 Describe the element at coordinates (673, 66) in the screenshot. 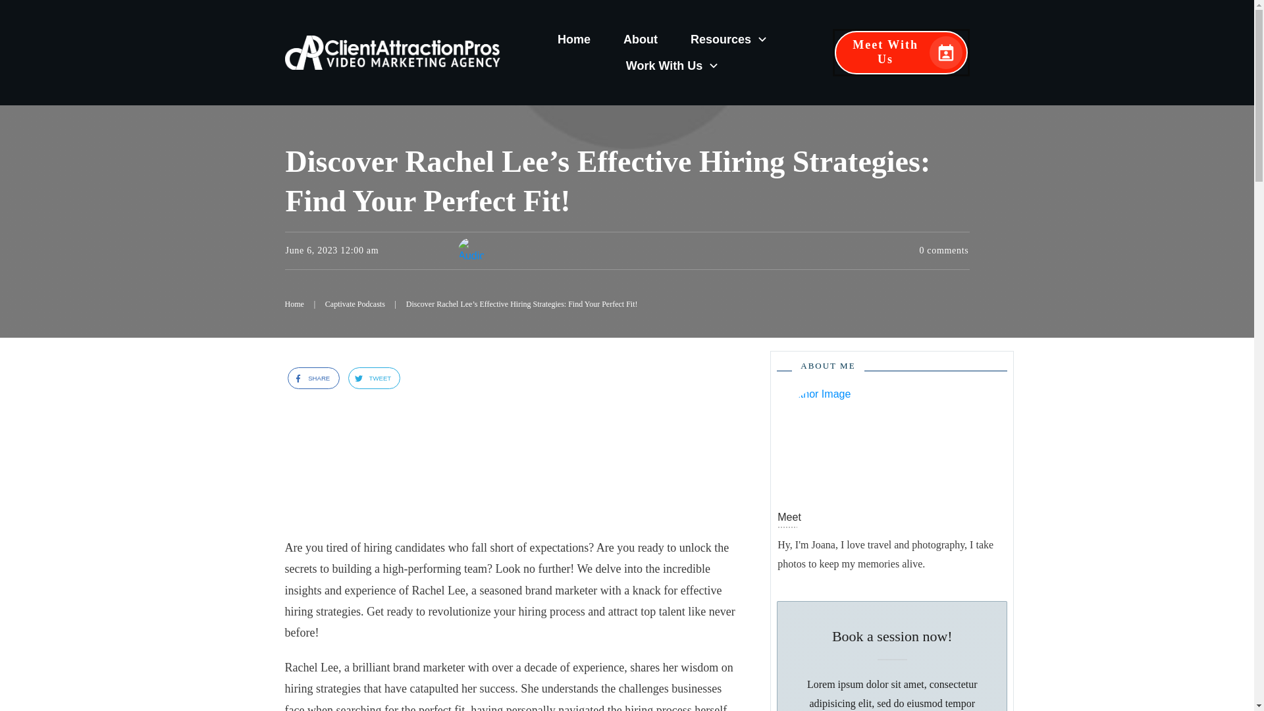

I see `Work With Us` at that location.